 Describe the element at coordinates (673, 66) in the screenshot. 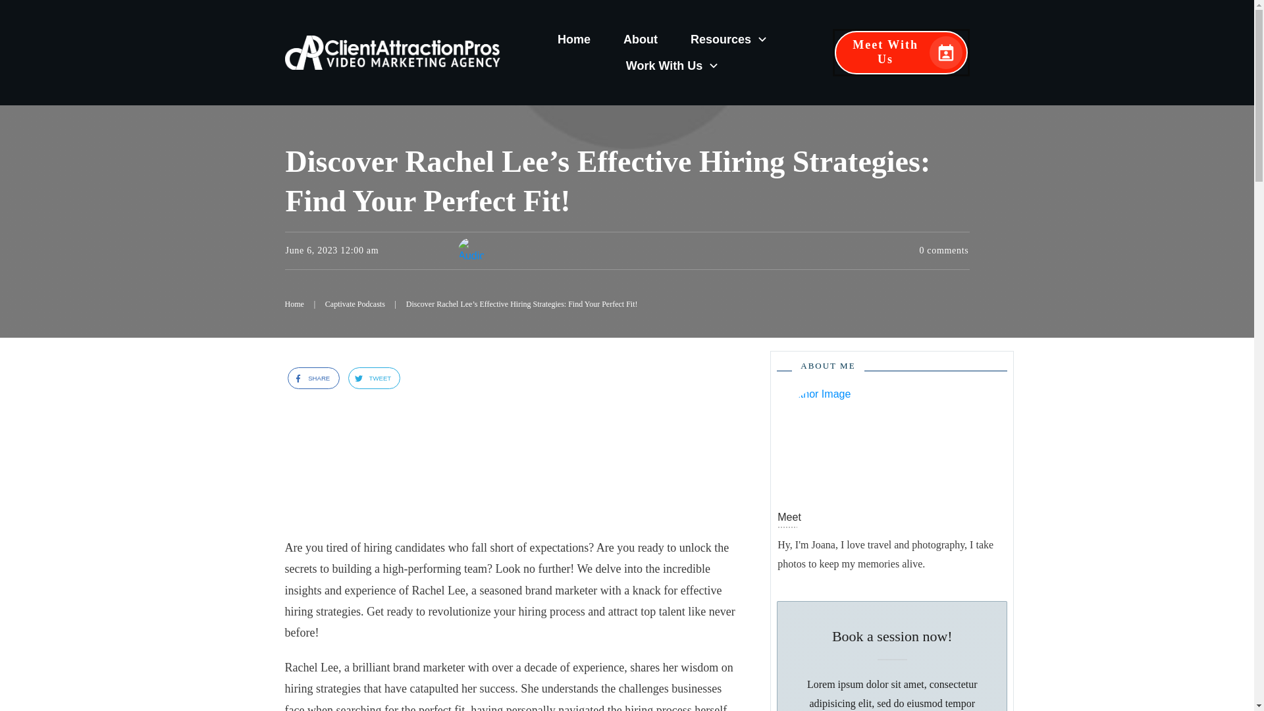

I see `Work With Us` at that location.